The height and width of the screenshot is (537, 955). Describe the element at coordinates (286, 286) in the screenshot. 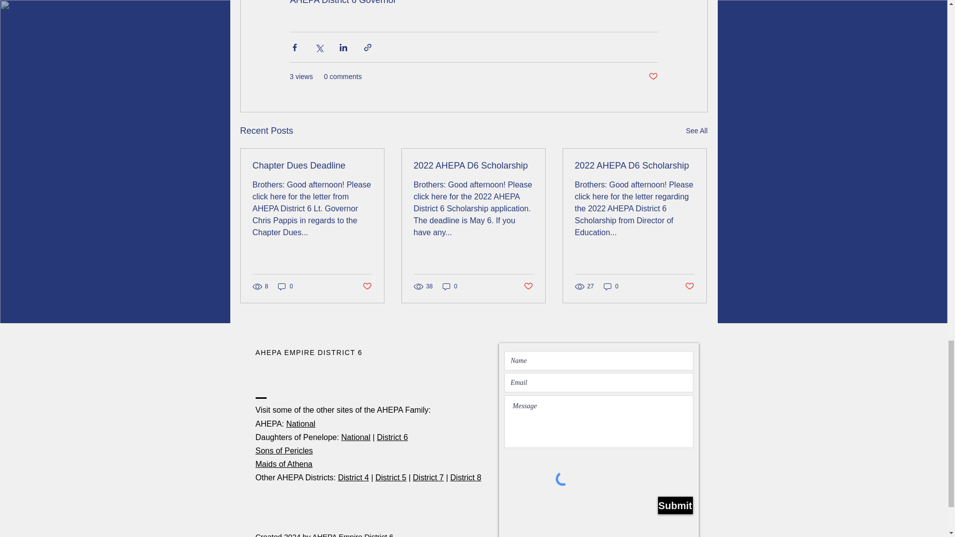

I see `0` at that location.